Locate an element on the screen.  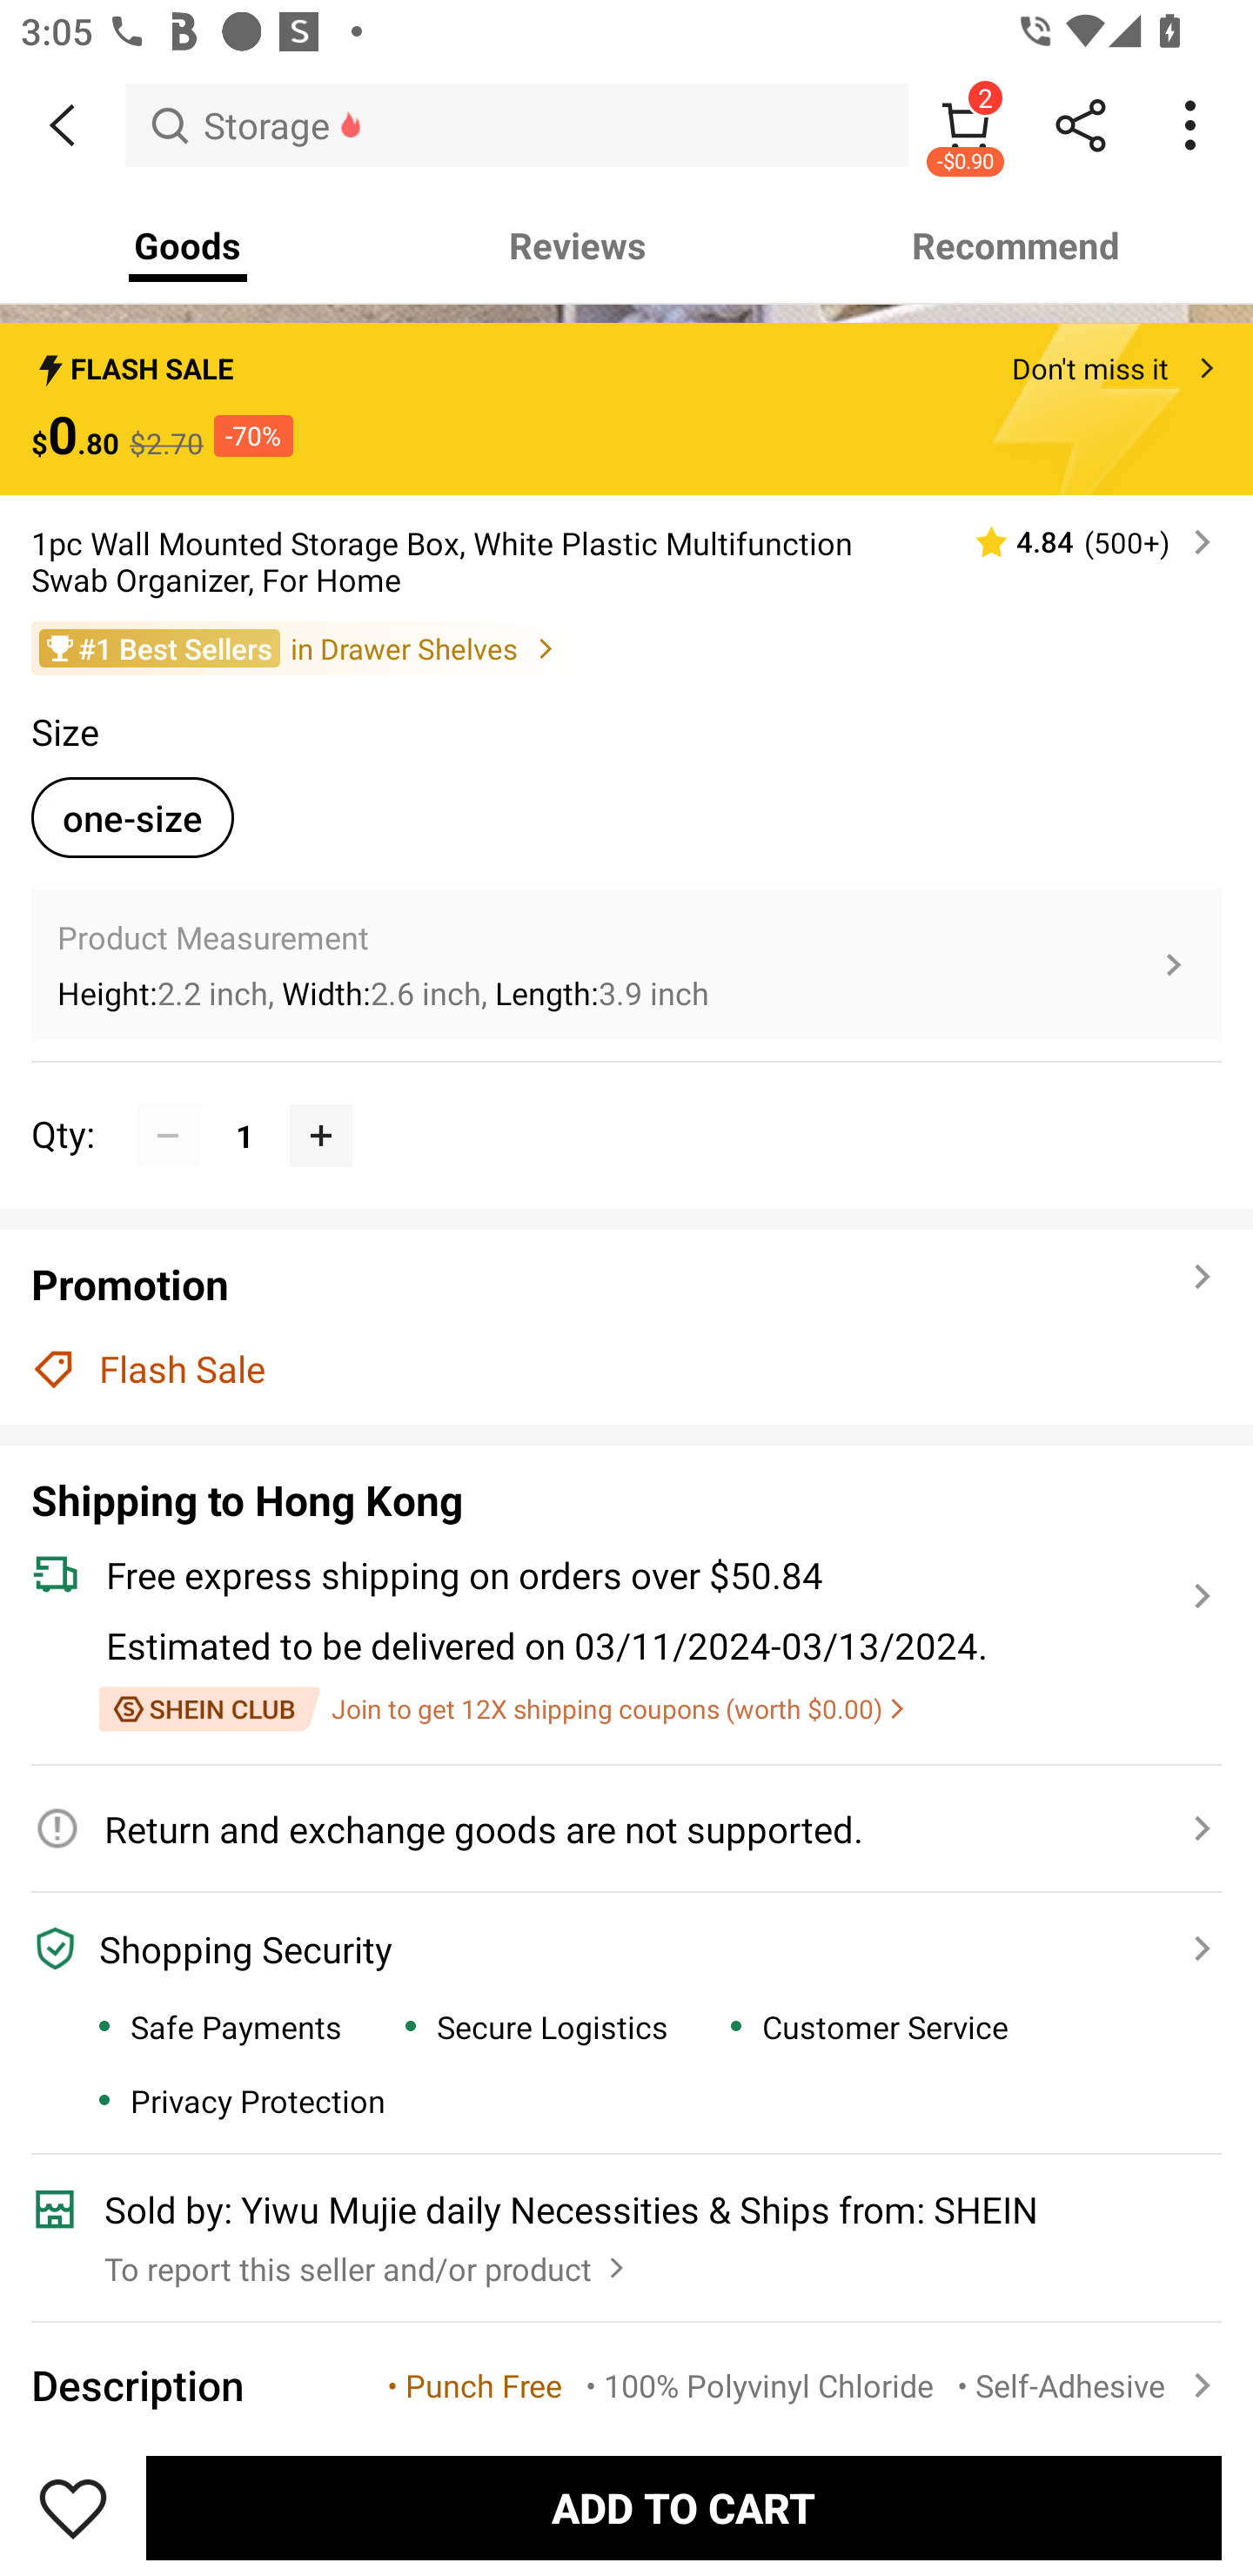
one-size one-sizeselected option is located at coordinates (132, 817).